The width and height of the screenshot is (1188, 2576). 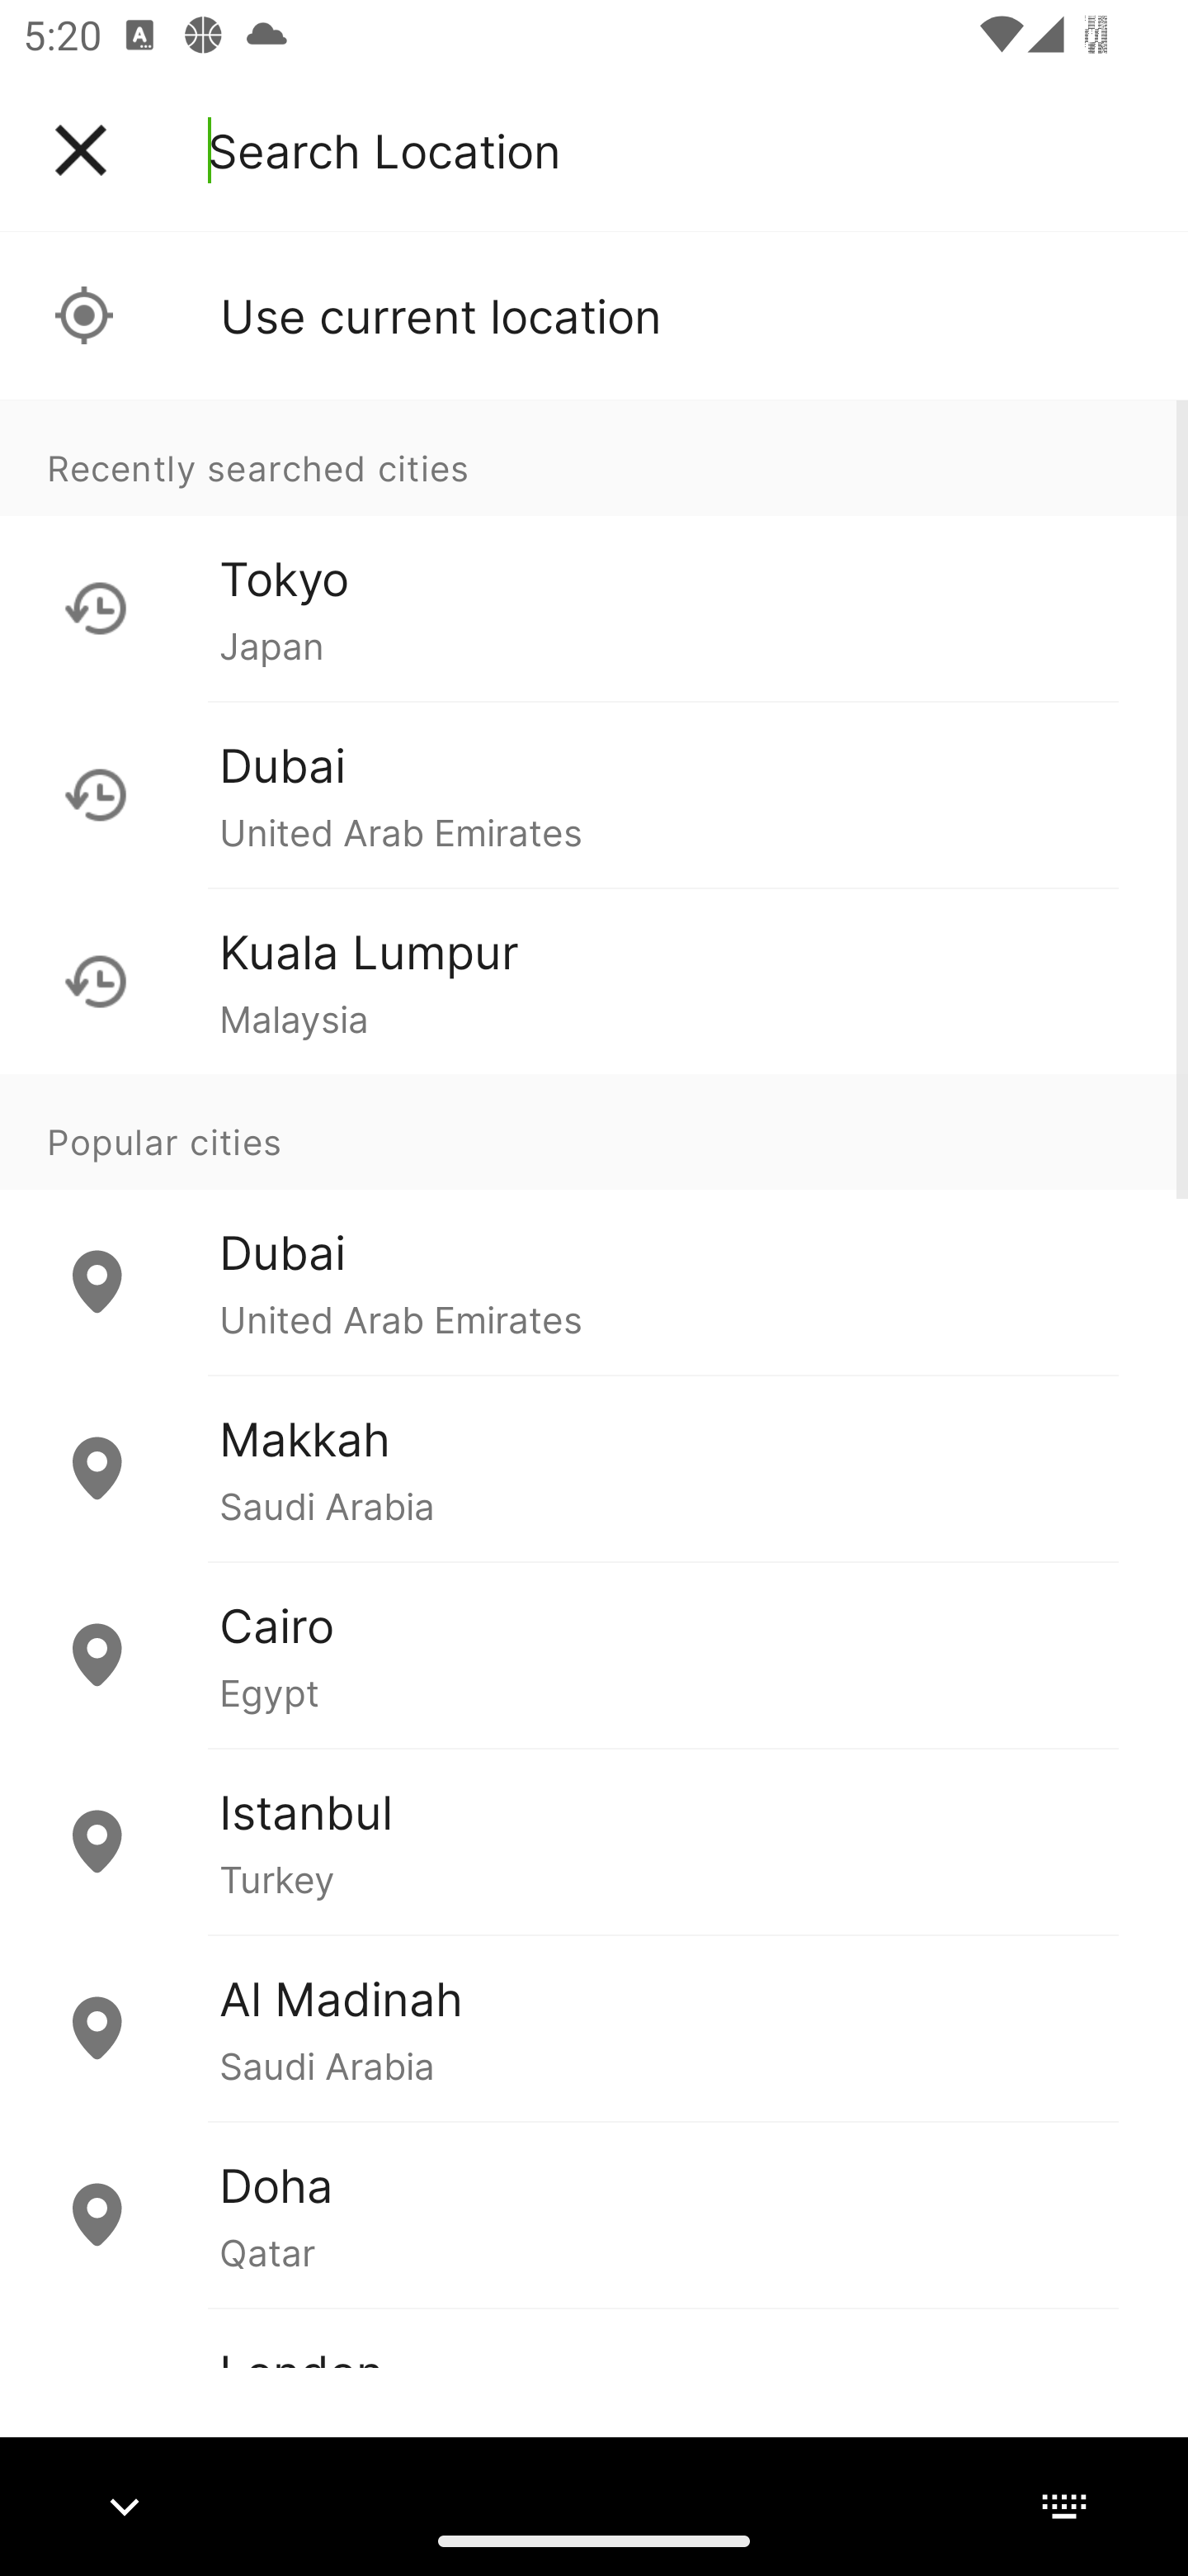 What do you see at coordinates (384, 150) in the screenshot?
I see `Search Location` at bounding box center [384, 150].